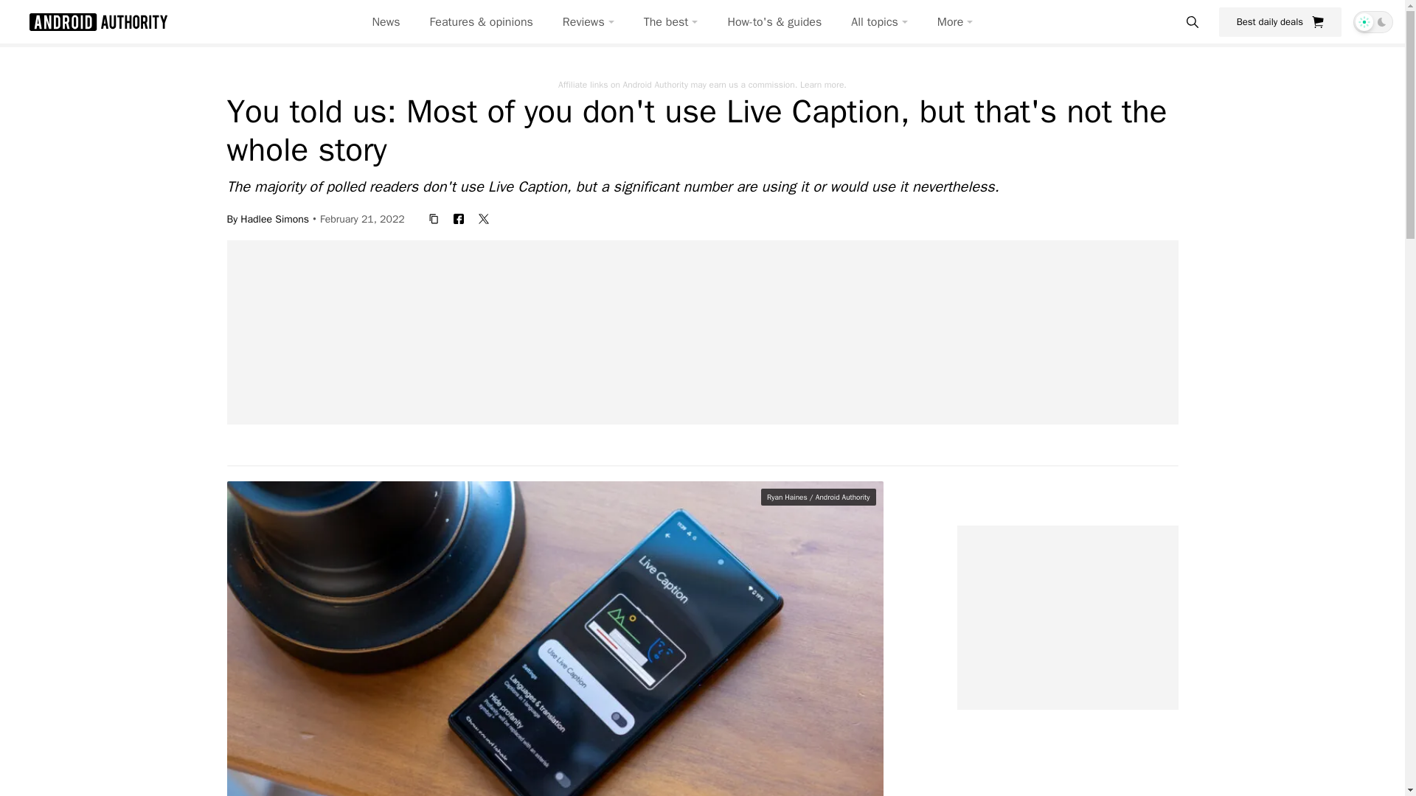  Describe the element at coordinates (671, 22) in the screenshot. I see `The best` at that location.